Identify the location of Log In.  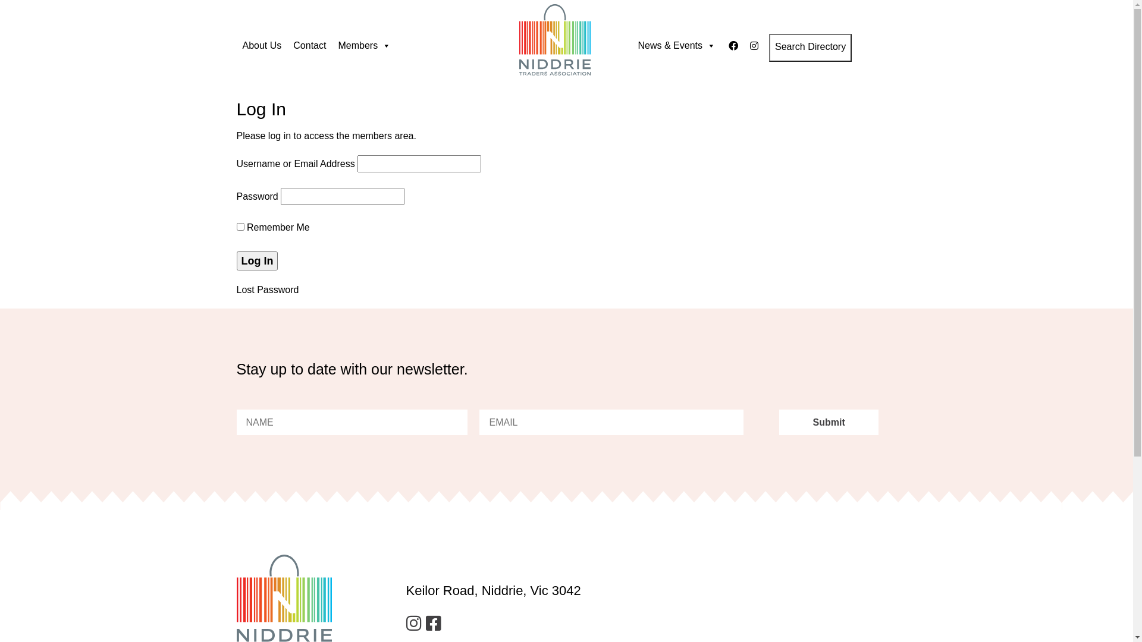
(258, 261).